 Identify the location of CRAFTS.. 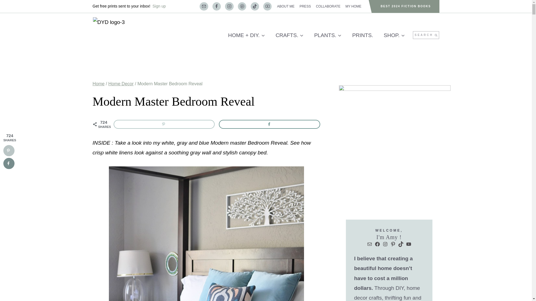
(289, 35).